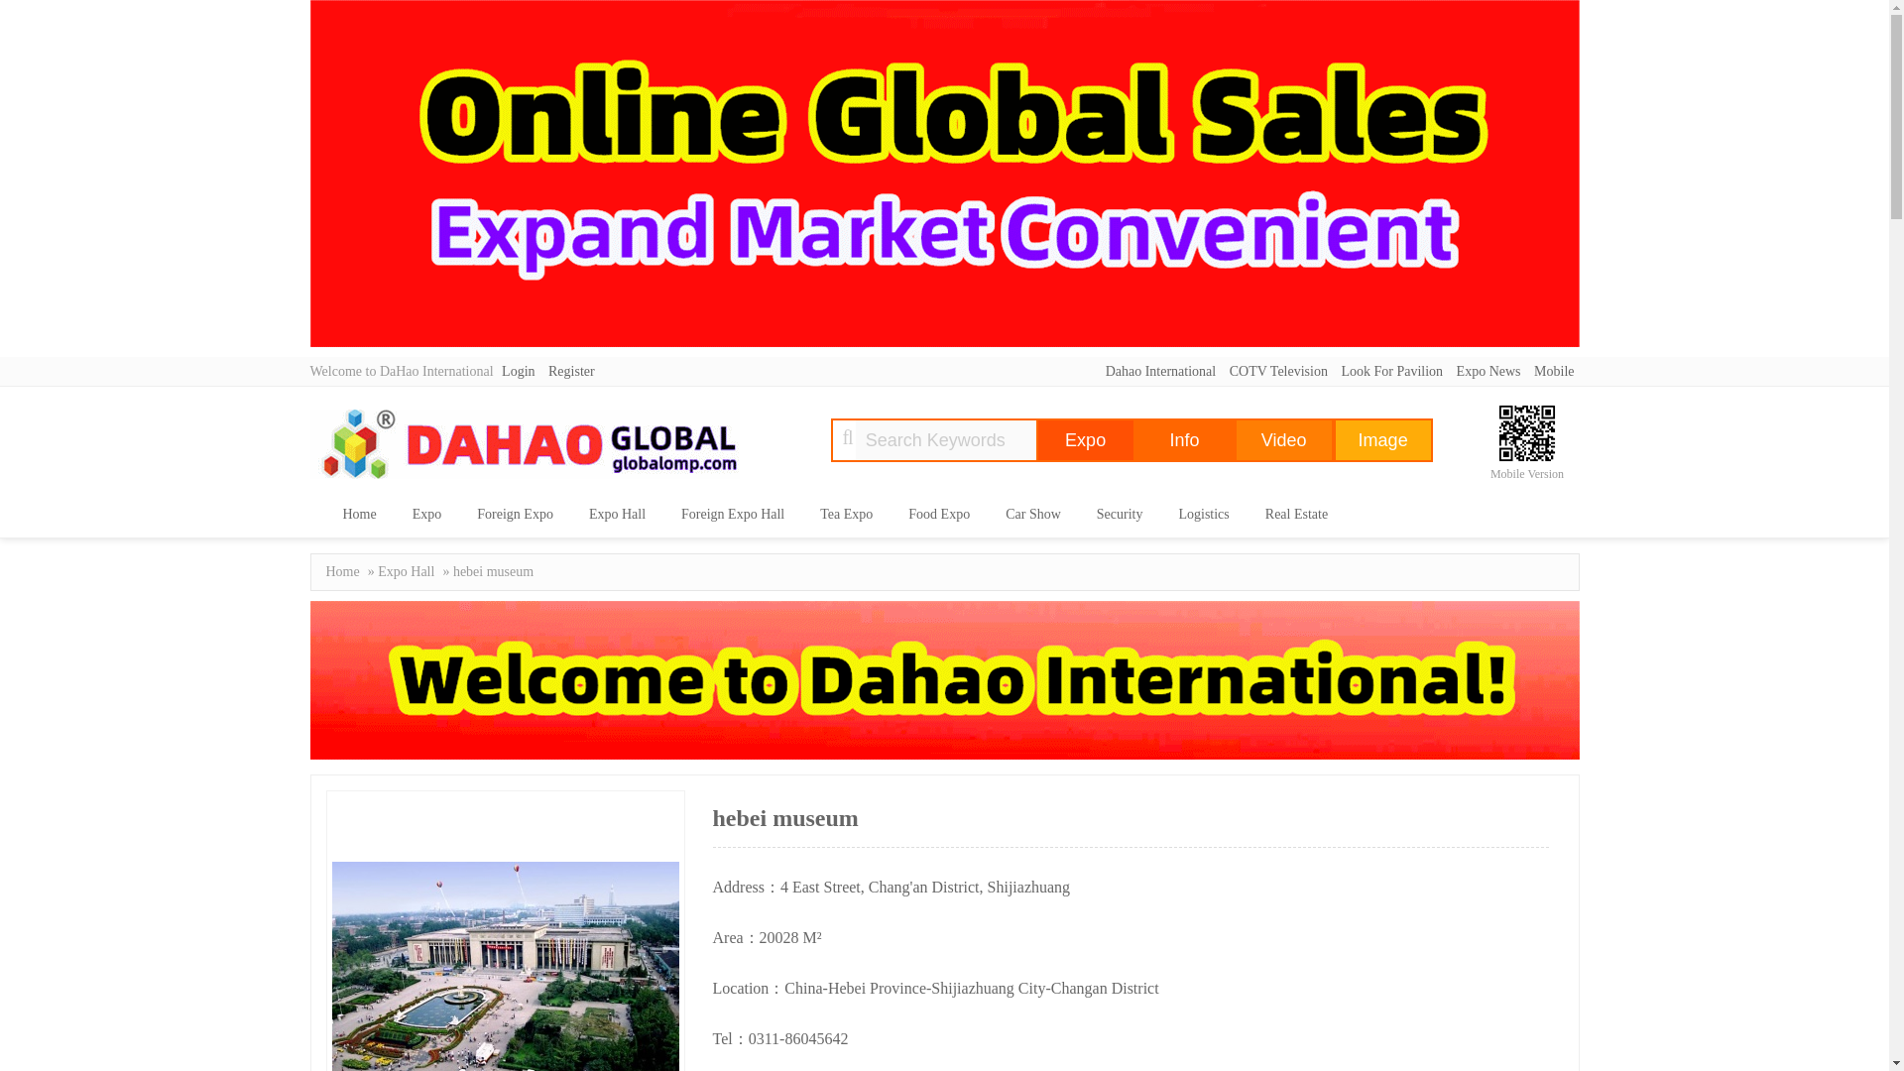  Describe the element at coordinates (1296, 514) in the screenshot. I see `Real Estate` at that location.